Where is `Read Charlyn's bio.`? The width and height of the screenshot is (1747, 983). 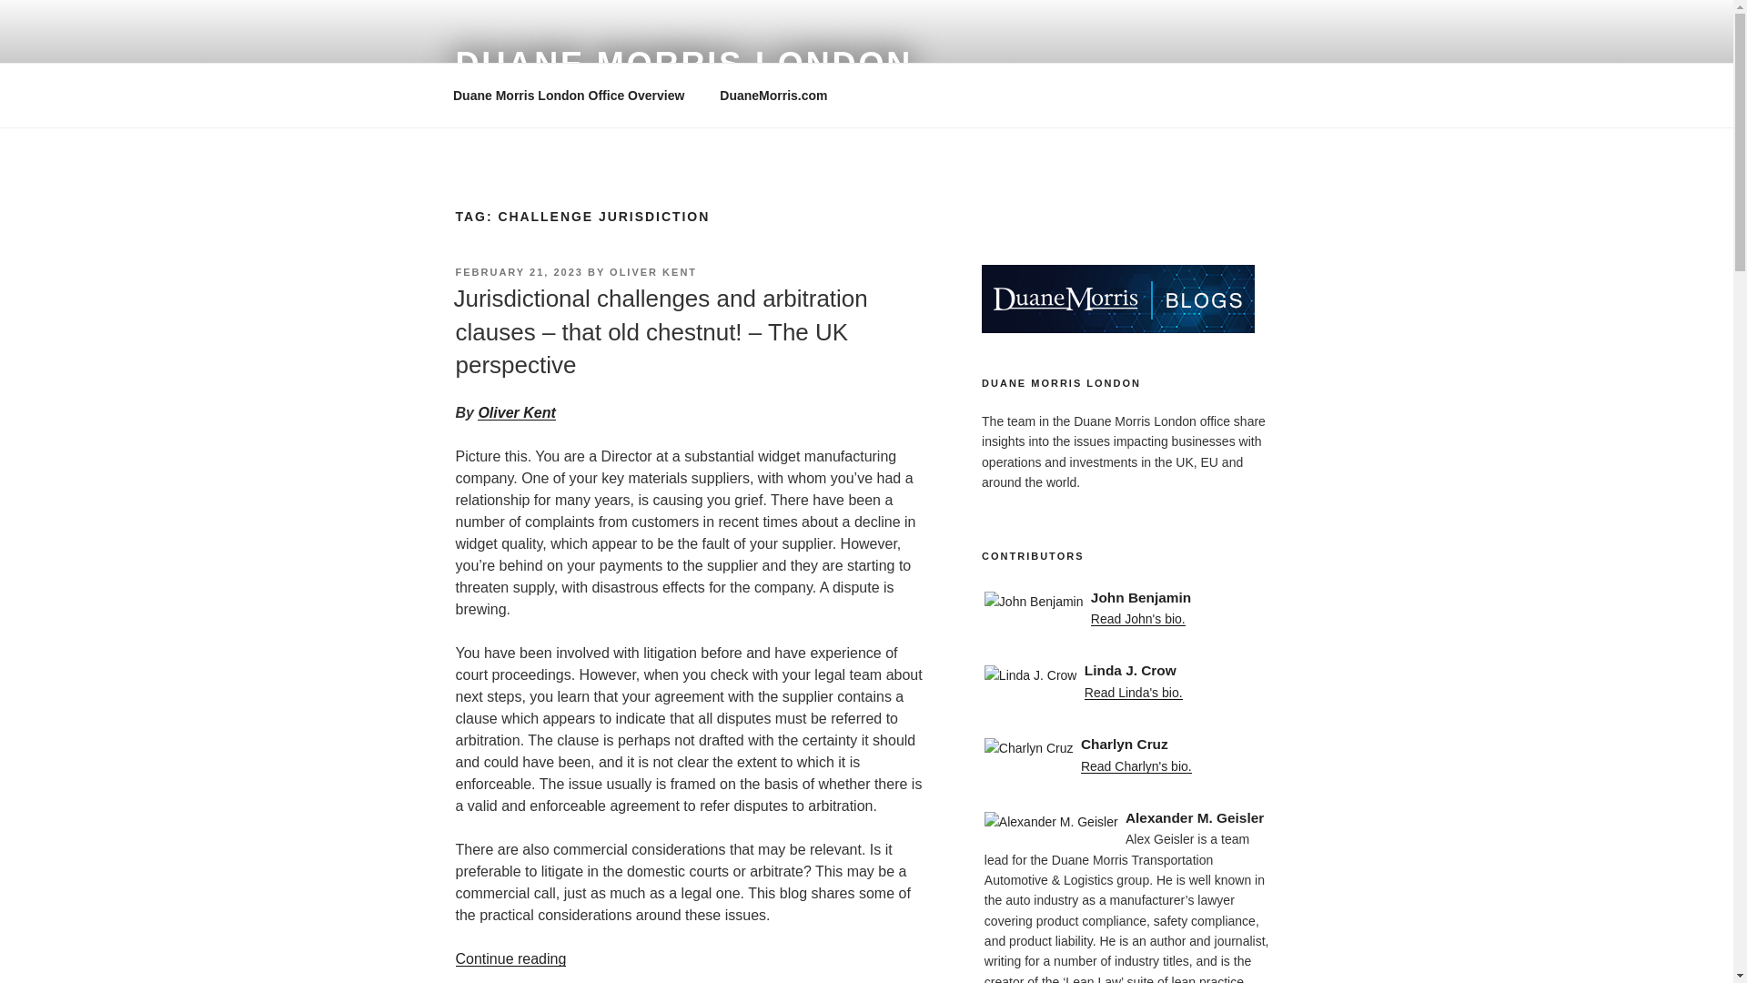
Read Charlyn's bio. is located at coordinates (1136, 765).